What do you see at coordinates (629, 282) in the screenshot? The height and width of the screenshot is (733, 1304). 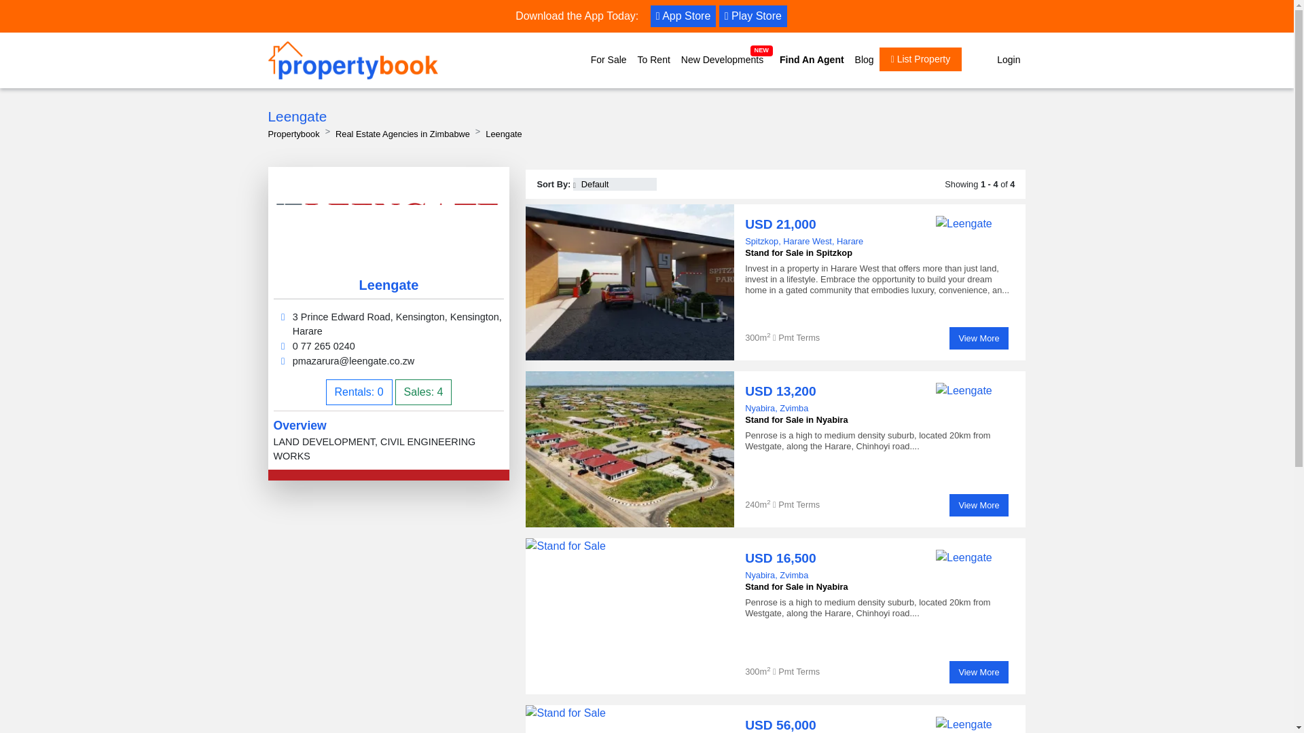 I see `Stand for Sale in Spitzkop` at bounding box center [629, 282].